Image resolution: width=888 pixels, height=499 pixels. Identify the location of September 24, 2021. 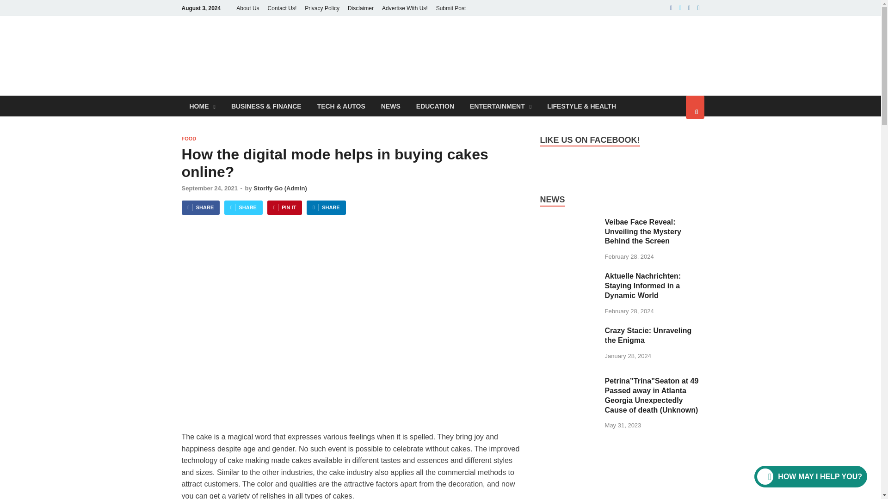
(209, 188).